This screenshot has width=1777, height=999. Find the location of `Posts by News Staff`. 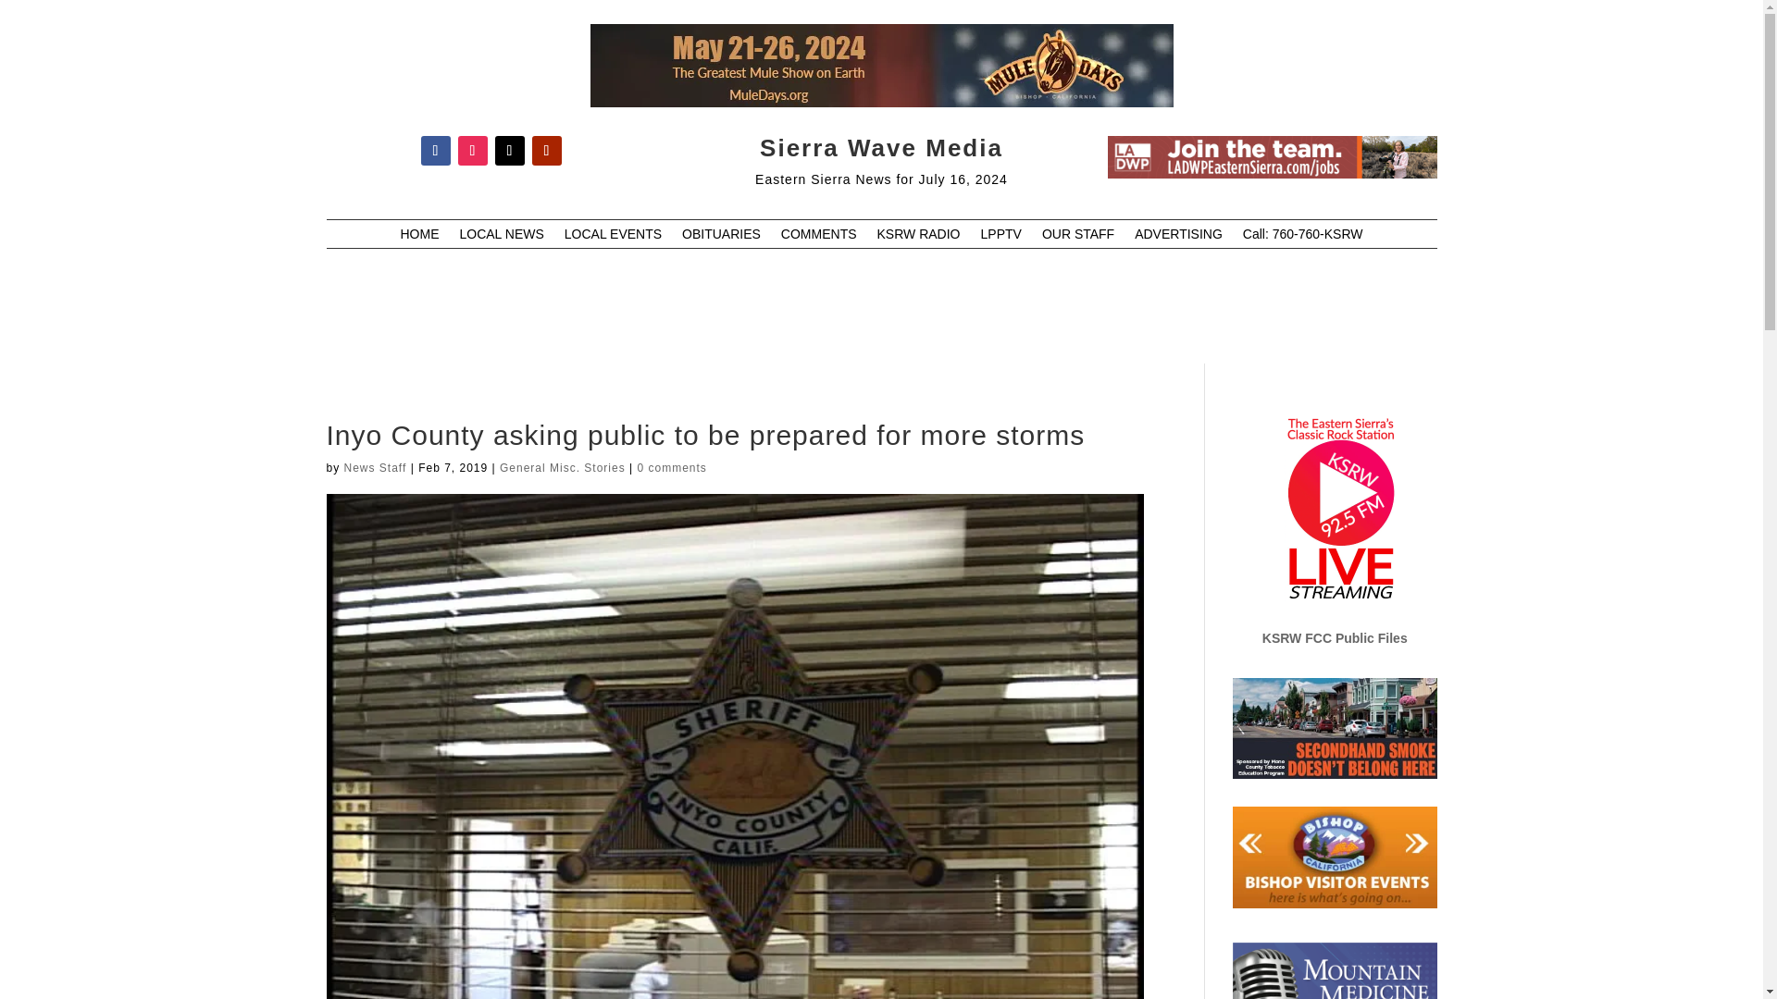

Posts by News Staff is located at coordinates (376, 468).